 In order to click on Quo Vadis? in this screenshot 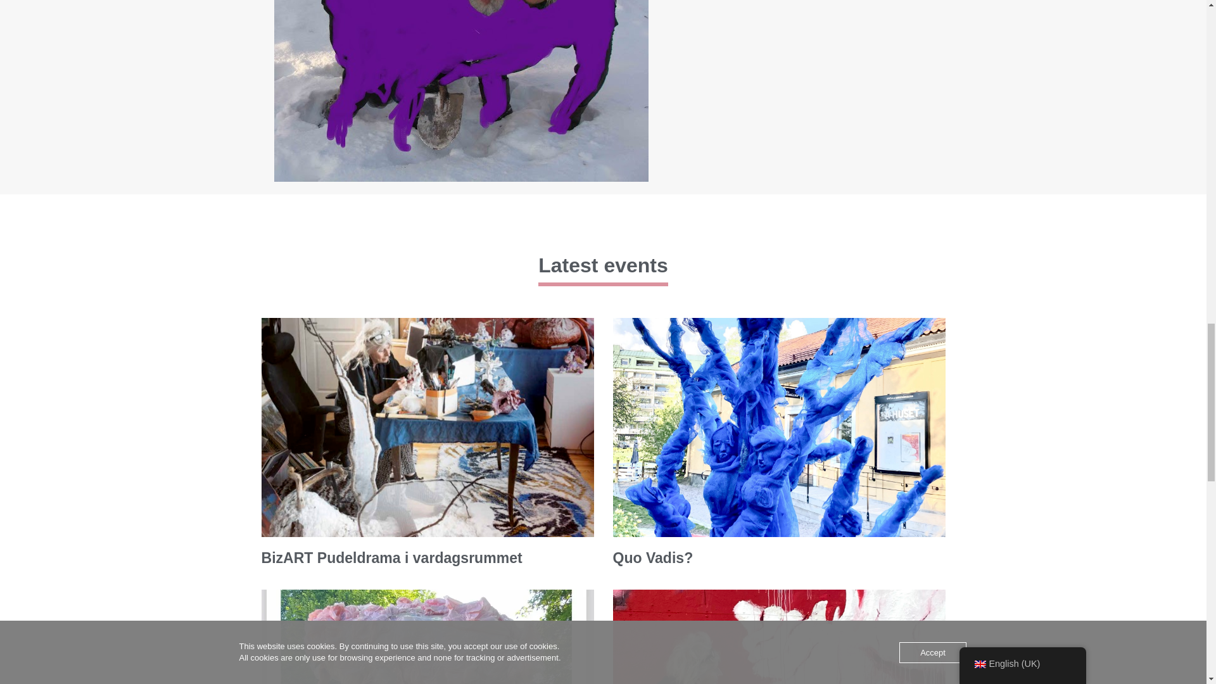, I will do `click(652, 558)`.